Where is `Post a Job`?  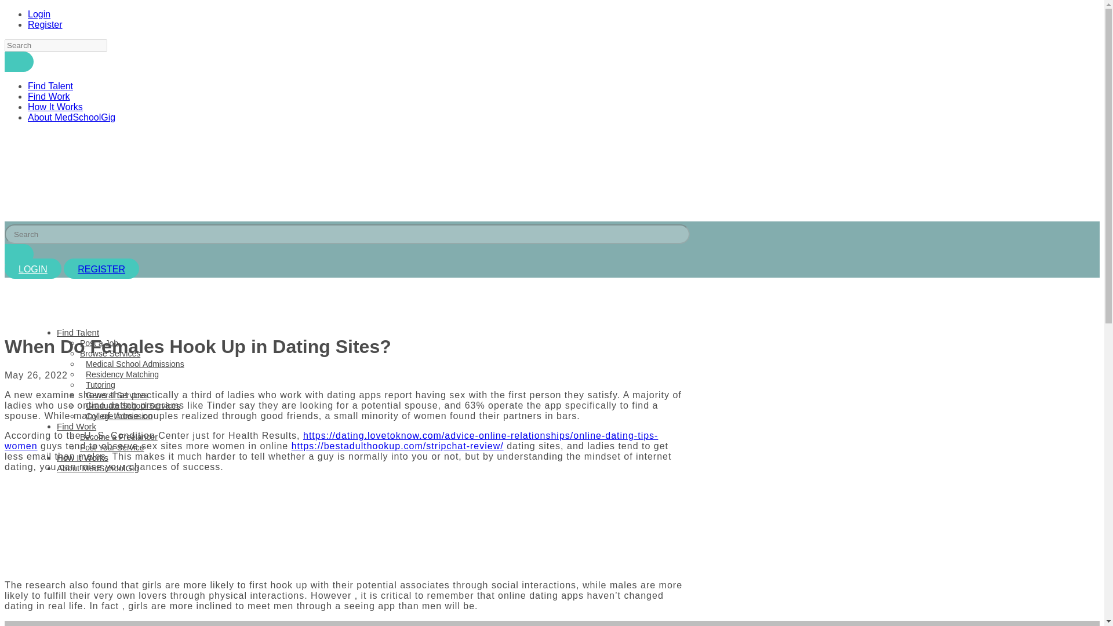 Post a Job is located at coordinates (99, 343).